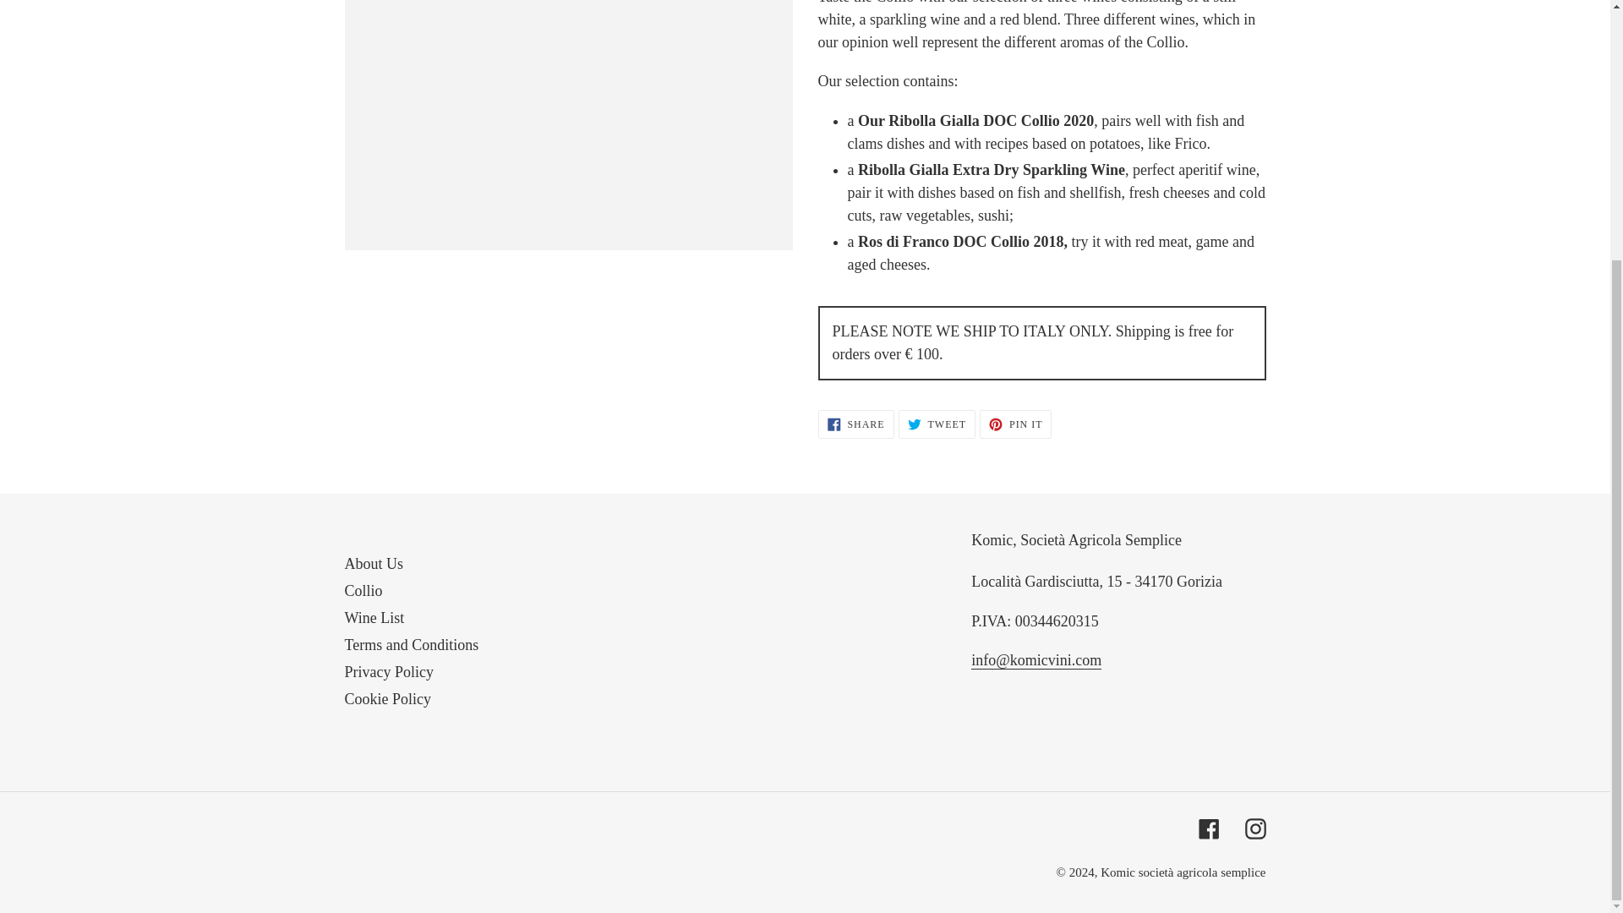 The width and height of the screenshot is (1623, 913). Describe the element at coordinates (374, 617) in the screenshot. I see `Wine List` at that location.